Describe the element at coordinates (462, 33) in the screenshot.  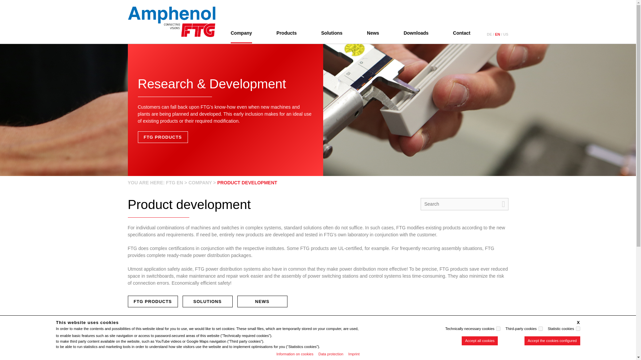
I see `Contact` at that location.